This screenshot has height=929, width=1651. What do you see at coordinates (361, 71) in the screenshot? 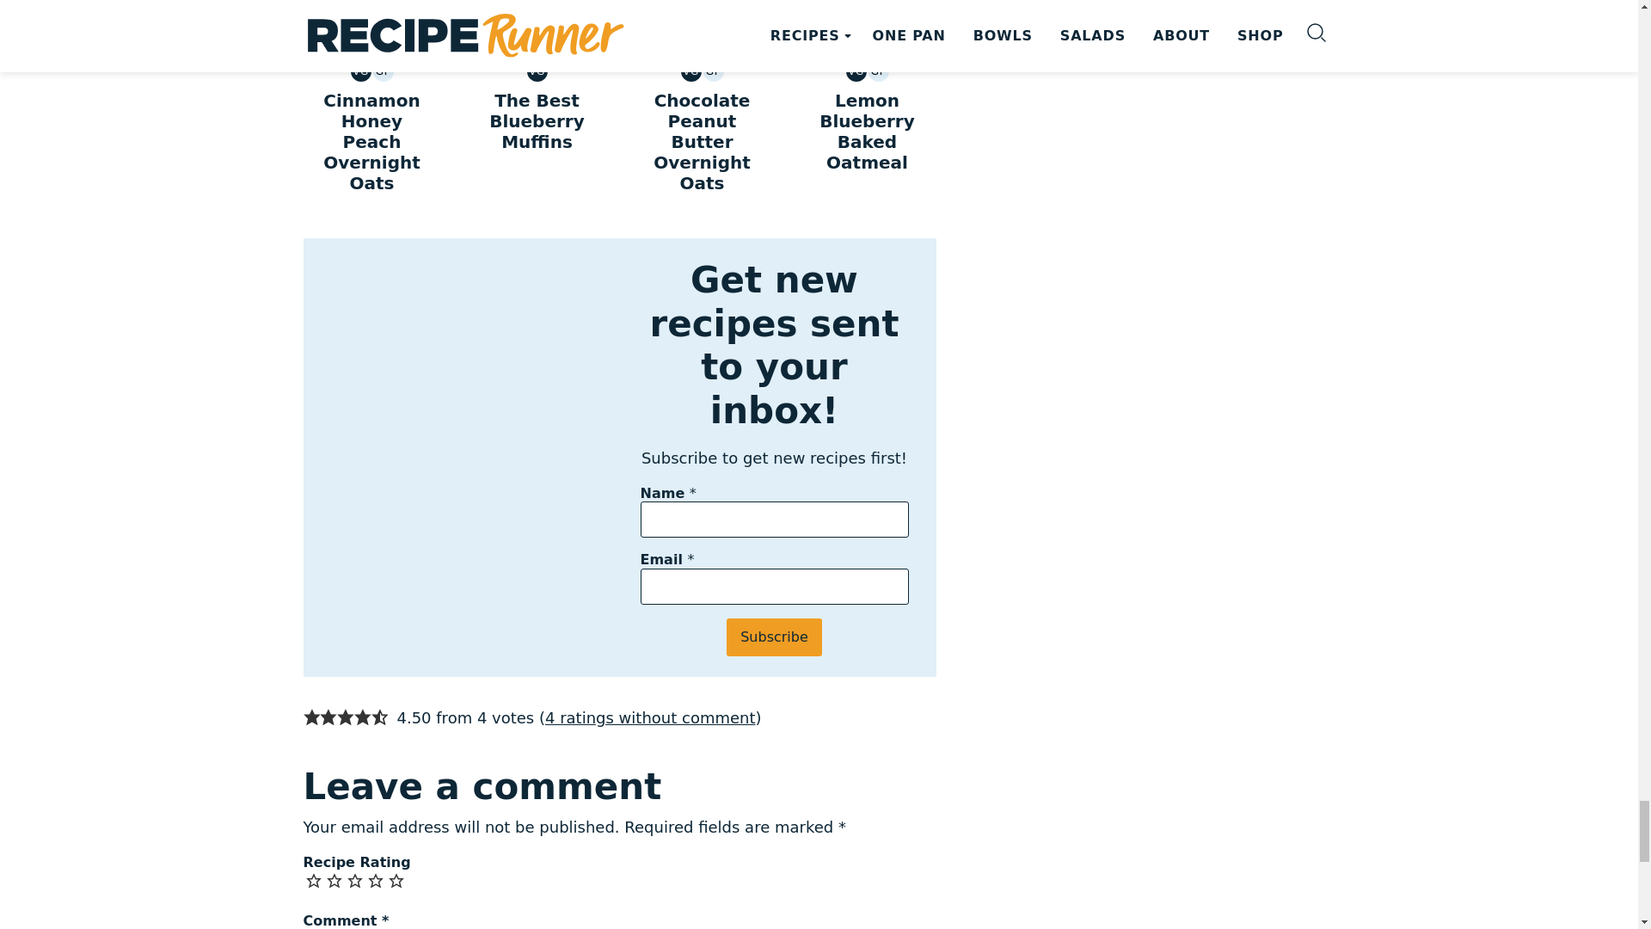
I see `Vegetarian` at bounding box center [361, 71].